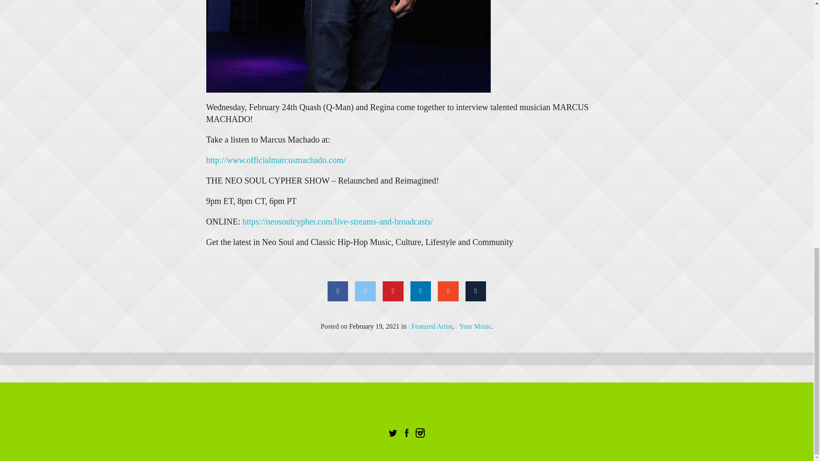  What do you see at coordinates (420, 291) in the screenshot?
I see `Linkedin` at bounding box center [420, 291].